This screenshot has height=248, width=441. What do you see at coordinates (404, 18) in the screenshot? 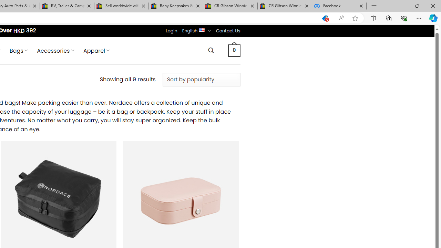
I see `Browser essentials` at bounding box center [404, 18].